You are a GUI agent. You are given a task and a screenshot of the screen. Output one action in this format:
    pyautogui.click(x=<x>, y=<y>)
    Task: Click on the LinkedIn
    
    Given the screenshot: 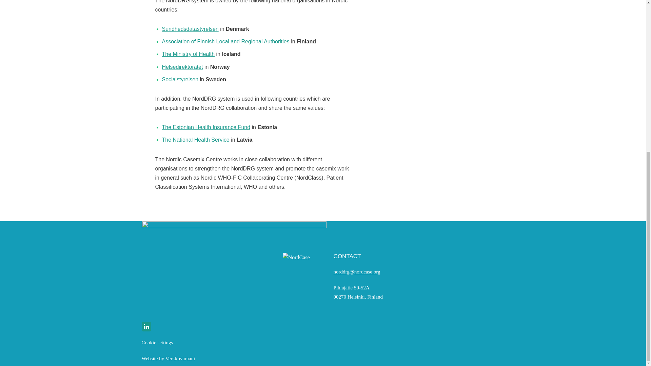 What is the action you would take?
    pyautogui.click(x=146, y=327)
    